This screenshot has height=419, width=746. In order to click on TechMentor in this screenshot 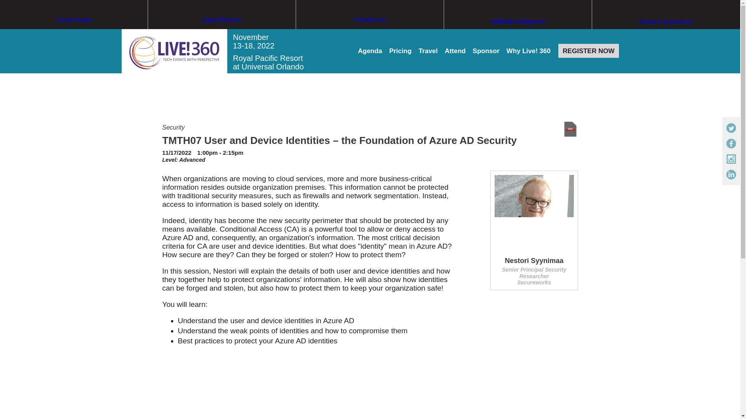, I will do `click(370, 35)`.